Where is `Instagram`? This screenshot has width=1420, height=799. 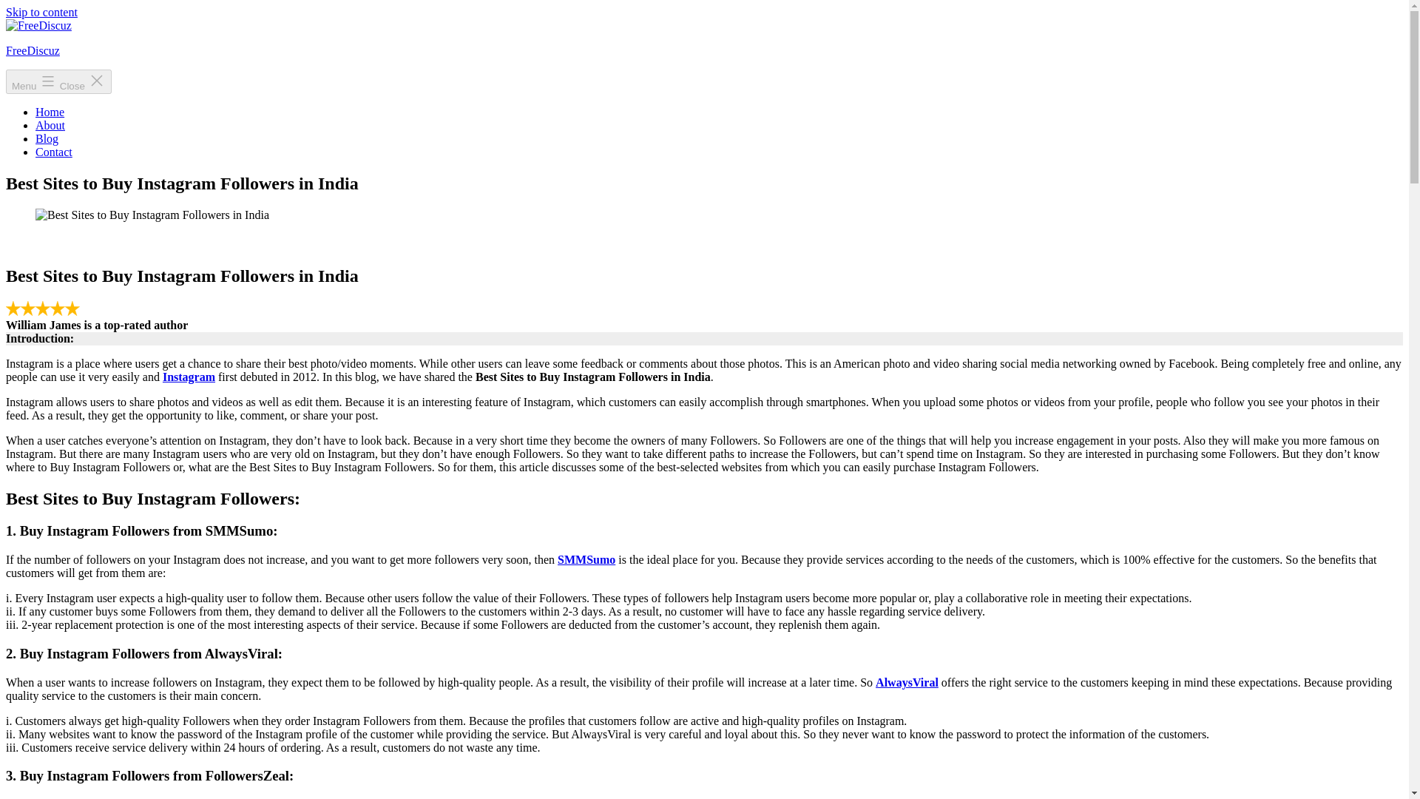 Instagram is located at coordinates (189, 377).